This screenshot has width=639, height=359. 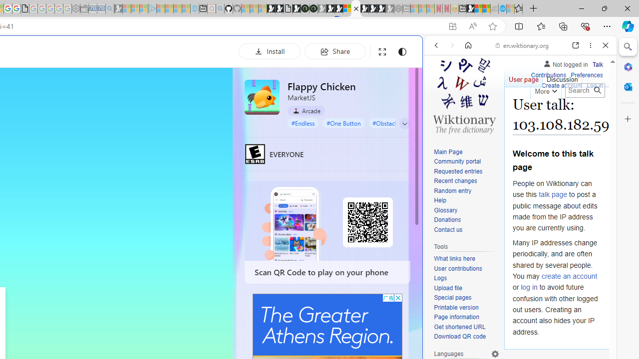 I want to click on Log in, so click(x=595, y=86).